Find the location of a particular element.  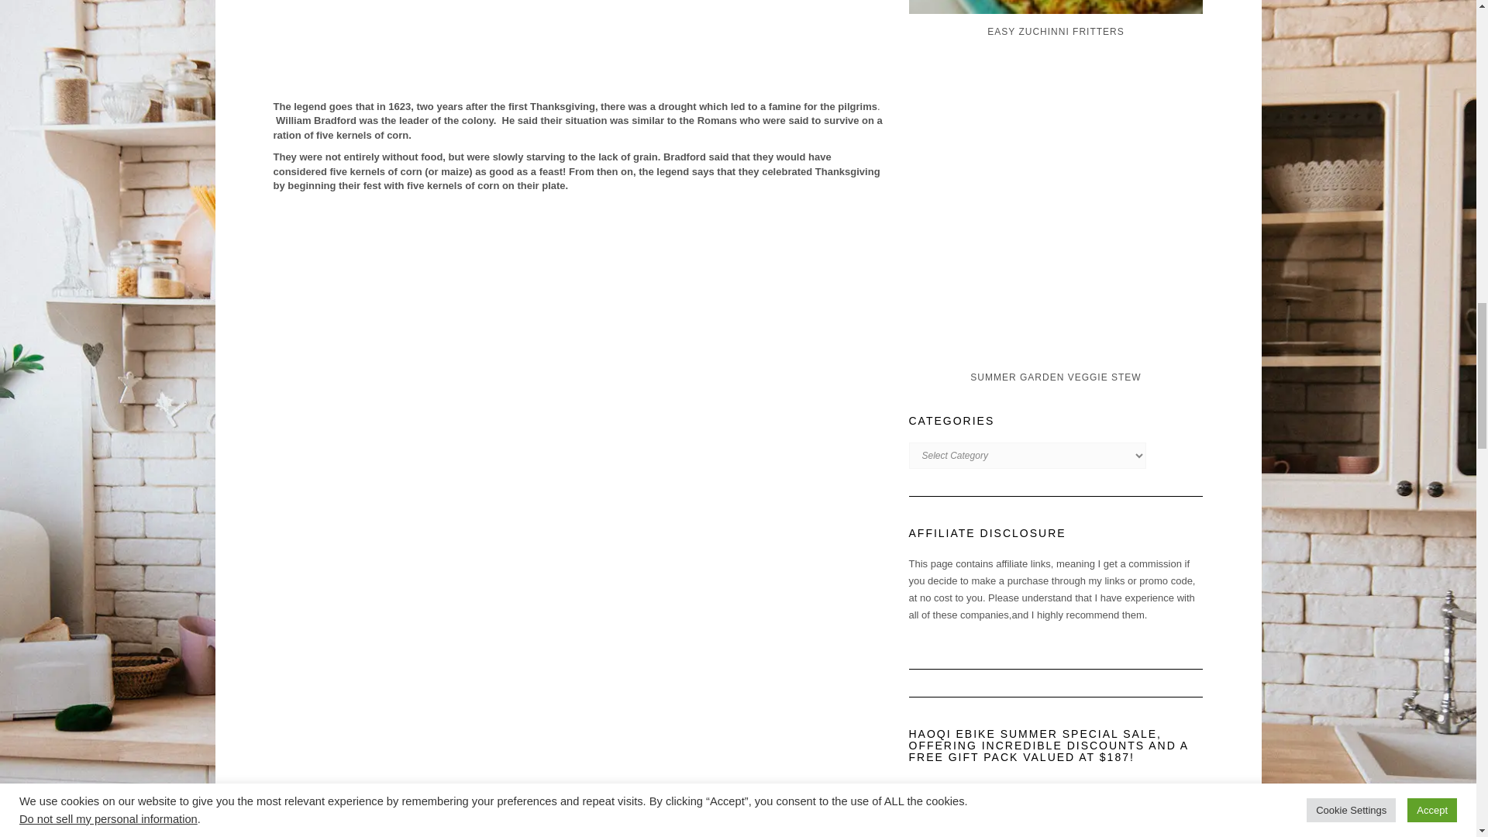

EASY ZUCHINNI FRITTERS is located at coordinates (1059, 19).